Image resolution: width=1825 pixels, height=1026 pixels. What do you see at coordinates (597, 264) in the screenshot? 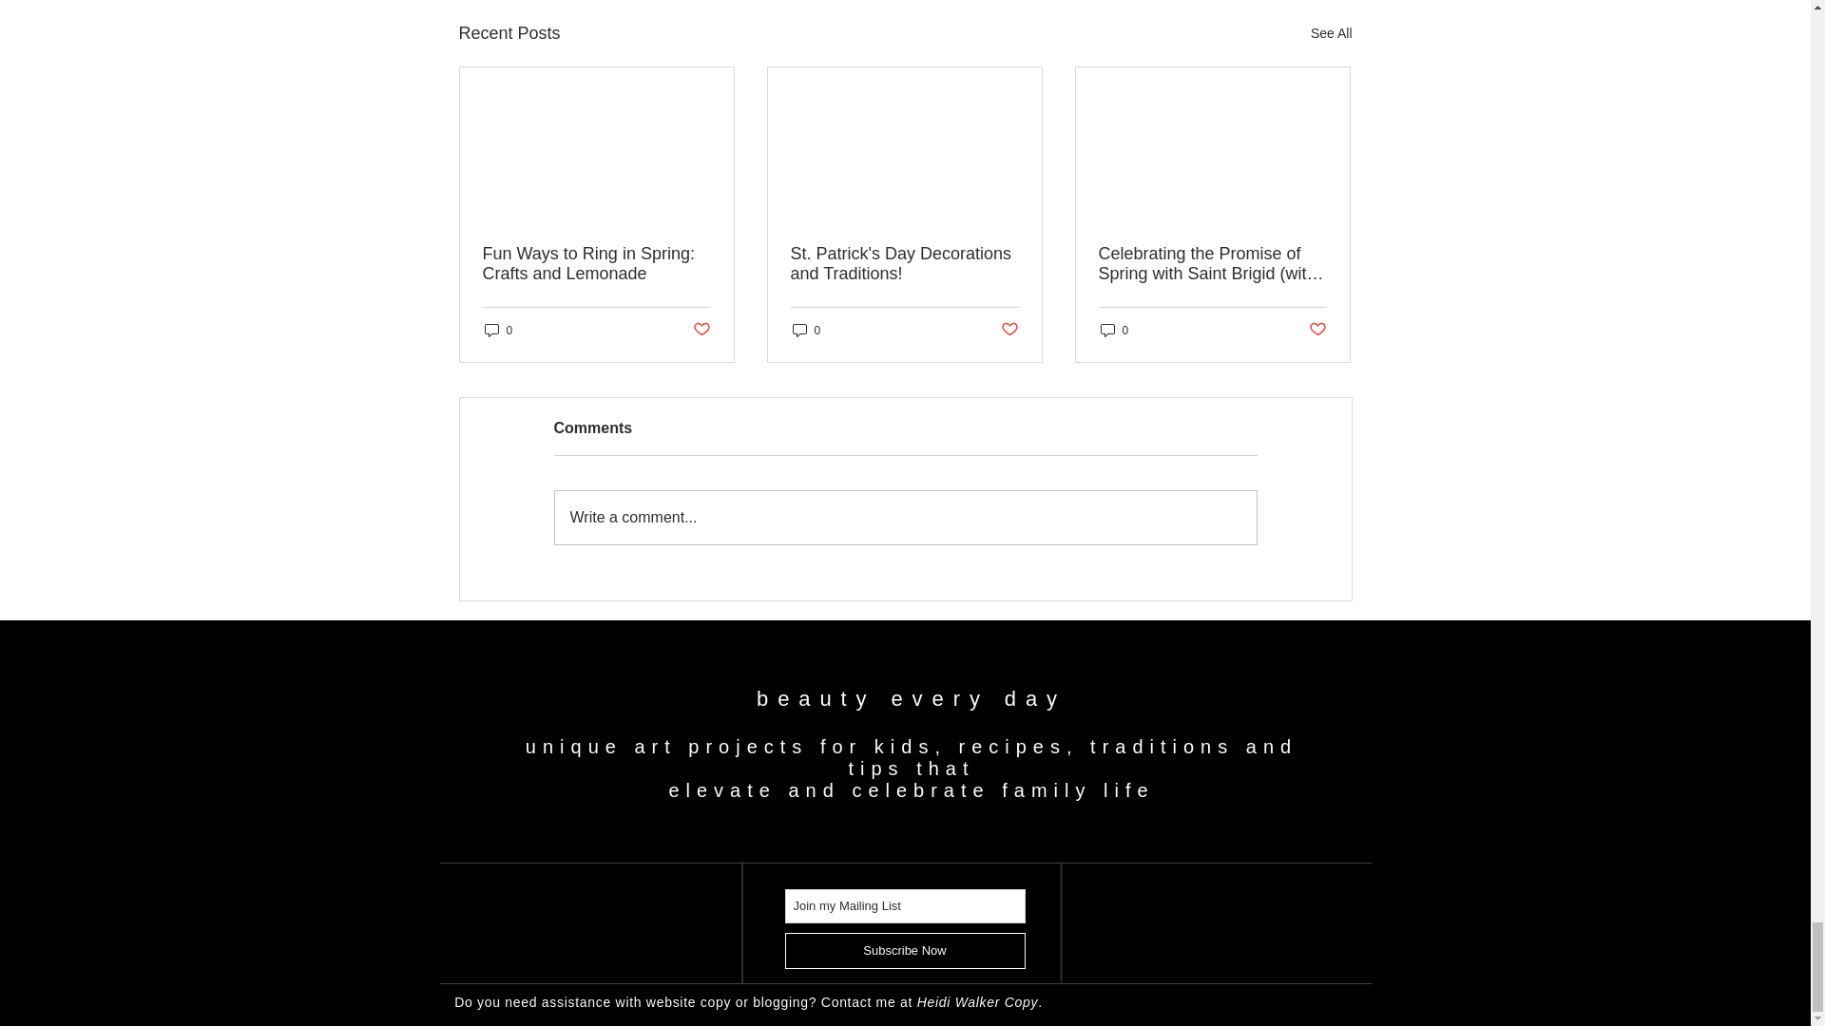
I see `Fun Ways to Ring in Spring: Crafts and Lemonade` at bounding box center [597, 264].